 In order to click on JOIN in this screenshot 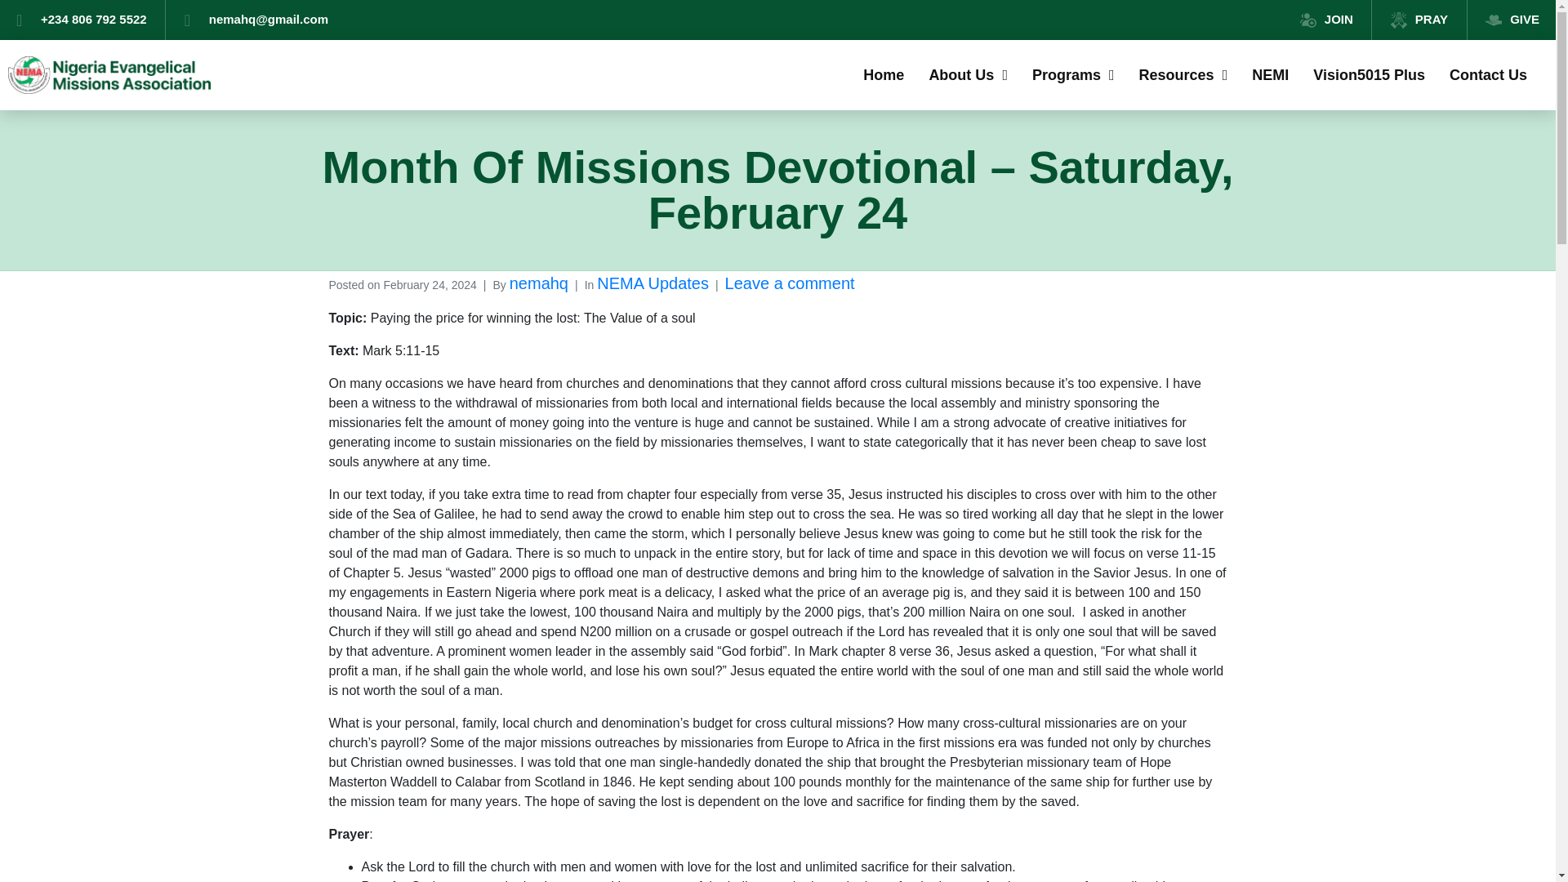, I will do `click(1326, 20)`.